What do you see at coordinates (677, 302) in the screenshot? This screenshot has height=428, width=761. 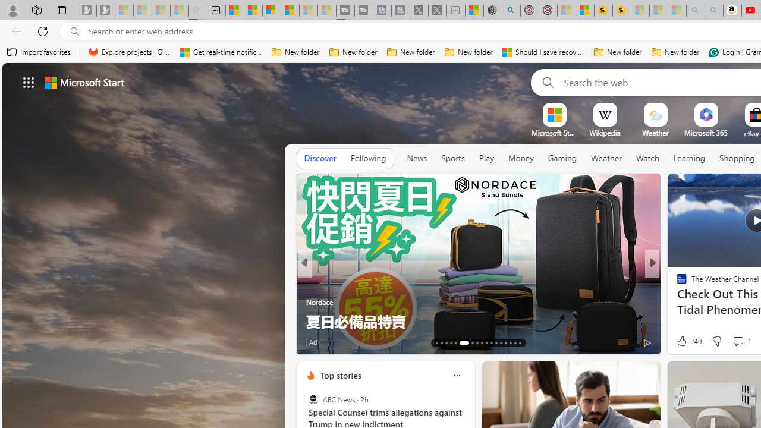 I see `The Verge` at bounding box center [677, 302].